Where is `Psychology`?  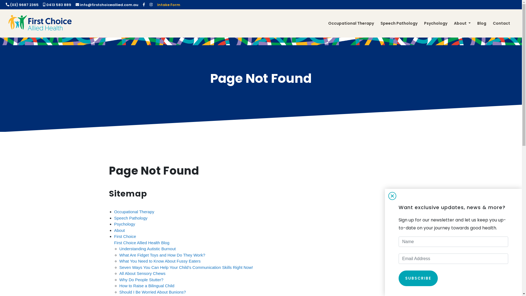
Psychology is located at coordinates (124, 224).